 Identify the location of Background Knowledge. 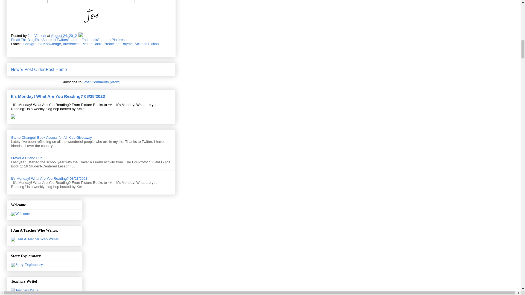
(42, 44).